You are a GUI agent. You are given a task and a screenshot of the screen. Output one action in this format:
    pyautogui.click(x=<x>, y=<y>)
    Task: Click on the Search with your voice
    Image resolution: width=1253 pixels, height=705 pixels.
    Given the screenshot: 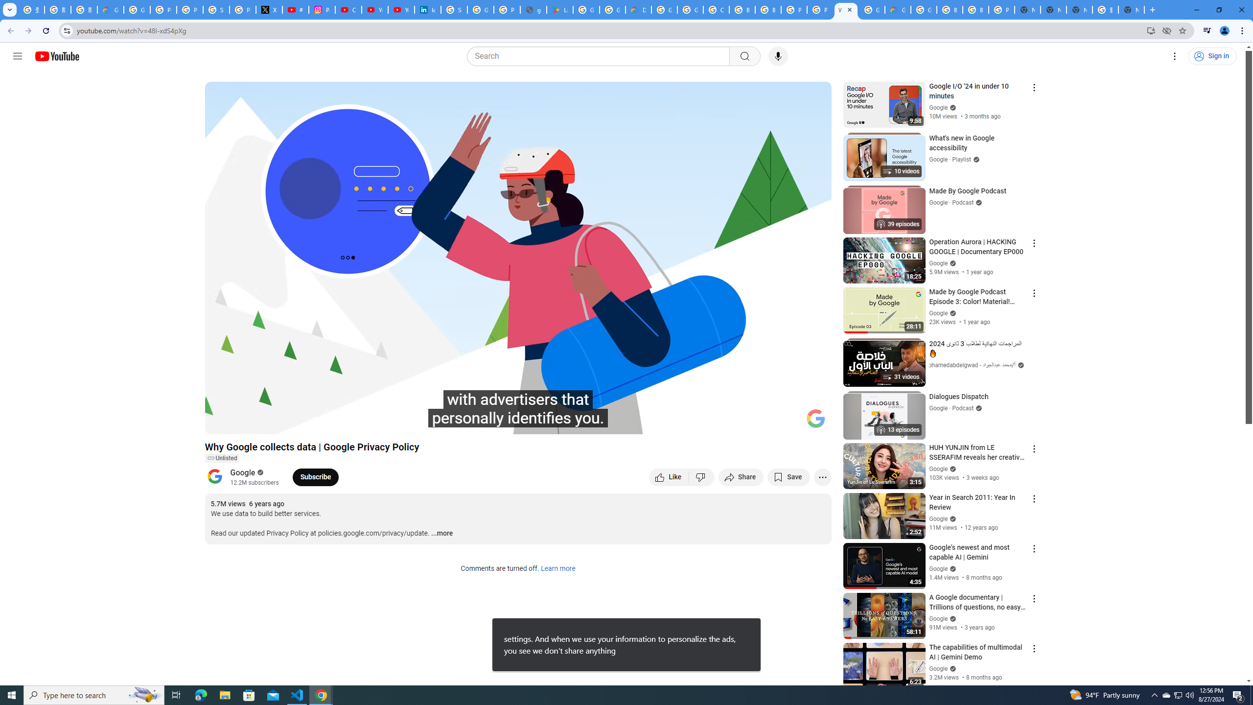 What is the action you would take?
    pyautogui.click(x=778, y=56)
    